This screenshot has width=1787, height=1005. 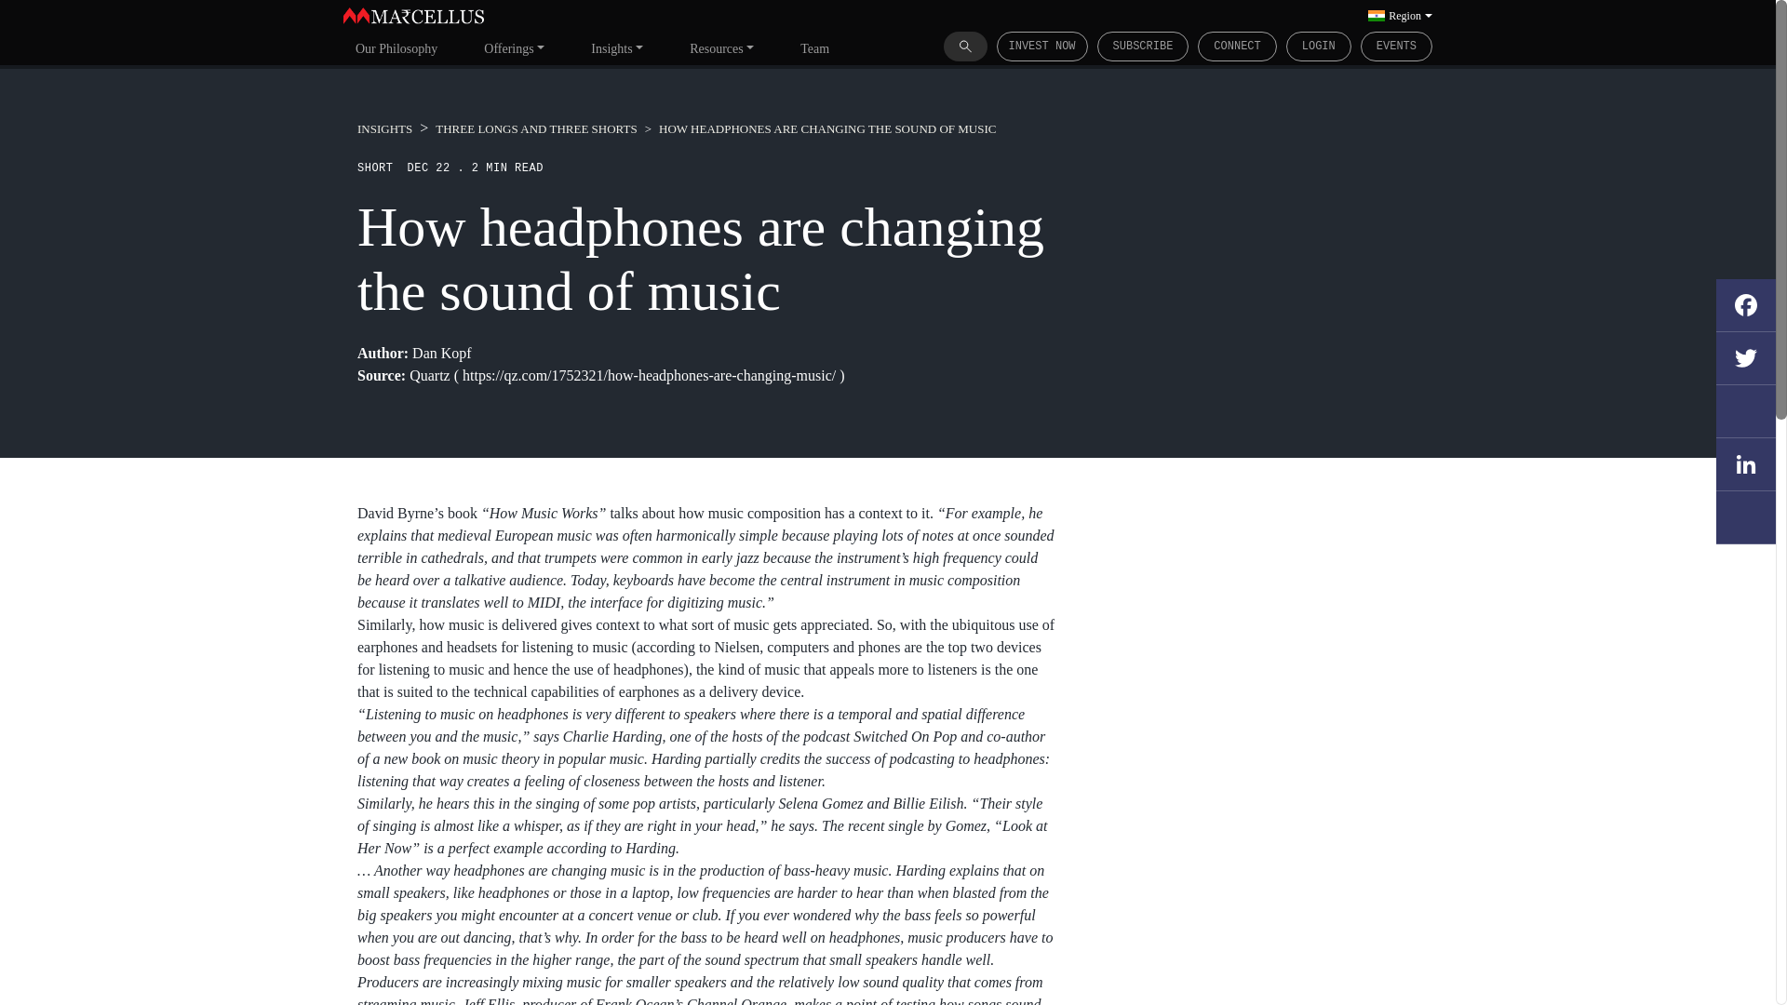 What do you see at coordinates (1400, 15) in the screenshot?
I see `Region` at bounding box center [1400, 15].